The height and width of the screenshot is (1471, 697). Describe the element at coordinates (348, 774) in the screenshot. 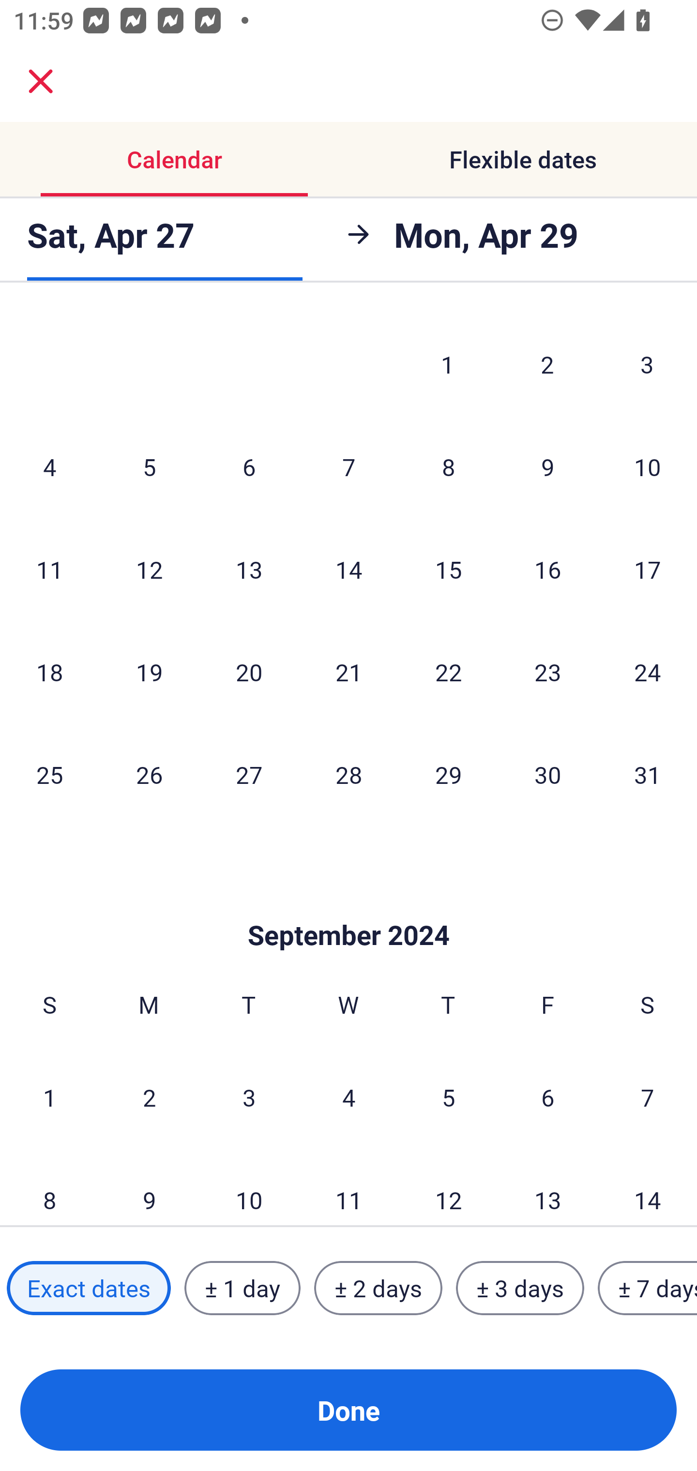

I see `28 Wednesday, August 28, 2024` at that location.